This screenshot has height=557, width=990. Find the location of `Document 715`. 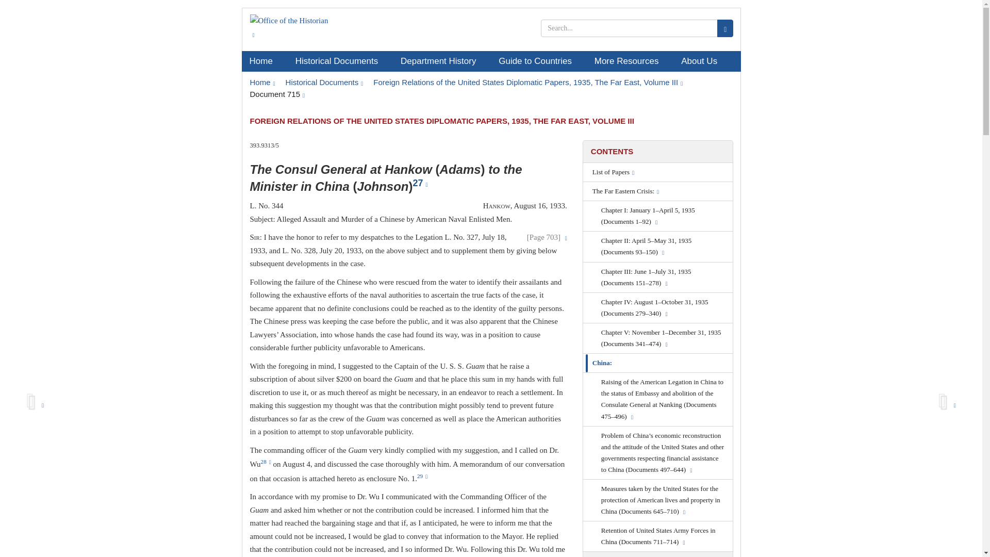

Document 715 is located at coordinates (277, 94).